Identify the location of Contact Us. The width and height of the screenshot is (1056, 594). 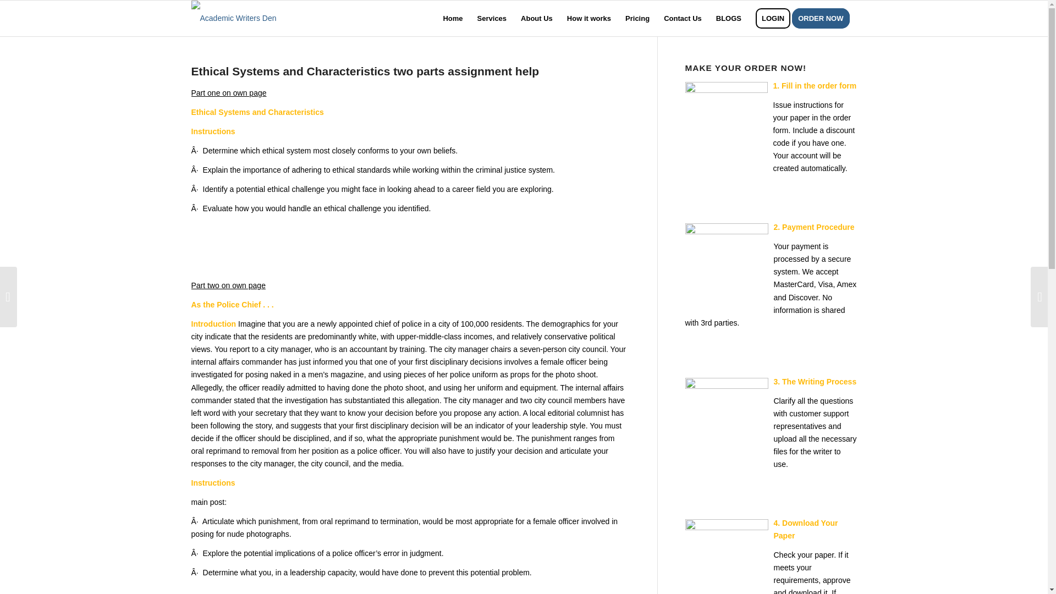
(683, 18).